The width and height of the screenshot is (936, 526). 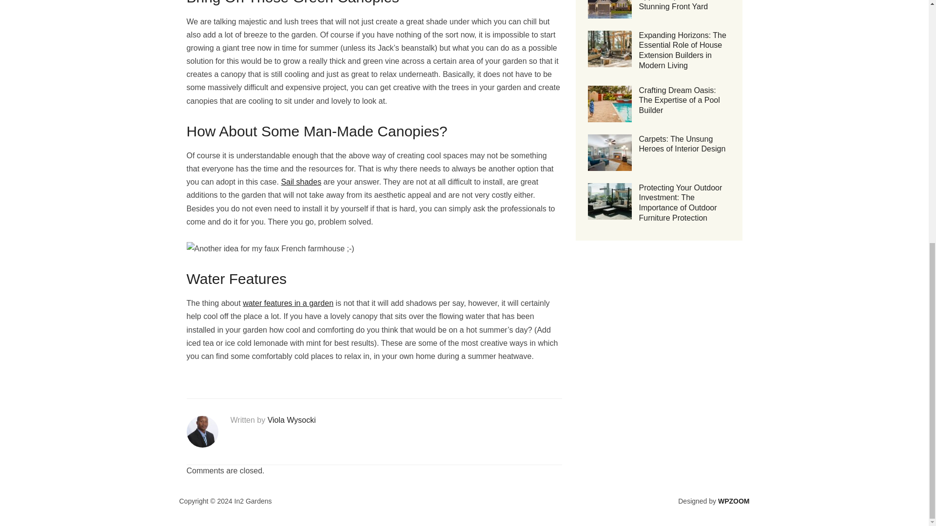 What do you see at coordinates (292, 420) in the screenshot?
I see `Posts by Viola Wysocki` at bounding box center [292, 420].